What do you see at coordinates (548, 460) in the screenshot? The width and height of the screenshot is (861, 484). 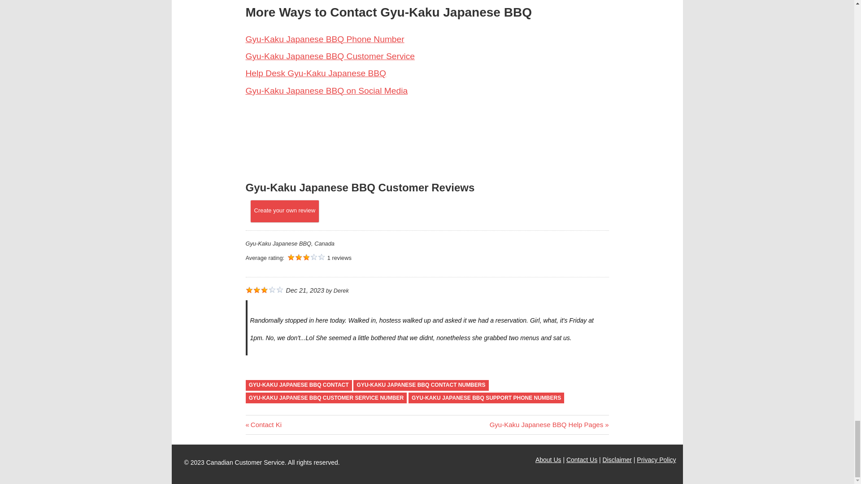 I see `About Us` at bounding box center [548, 460].